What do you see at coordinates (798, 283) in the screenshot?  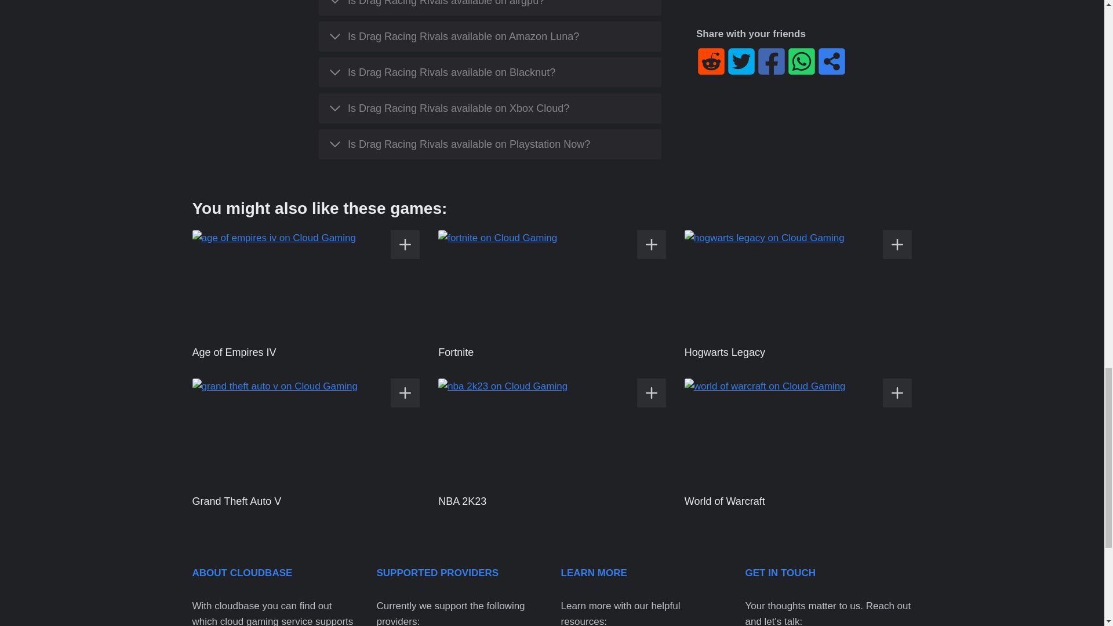 I see `Hogwarts Legacy 5` at bounding box center [798, 283].